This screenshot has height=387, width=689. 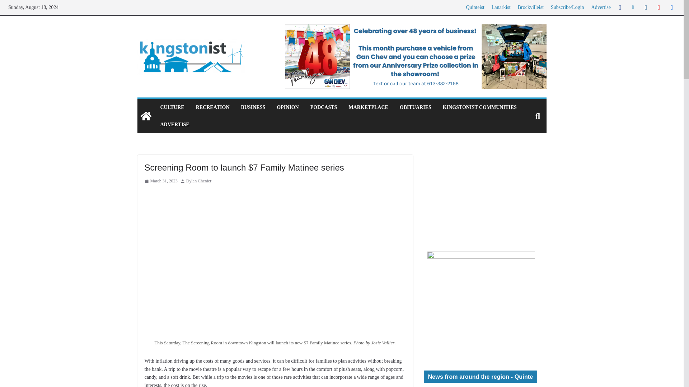 I want to click on MARKETPLACE, so click(x=368, y=107).